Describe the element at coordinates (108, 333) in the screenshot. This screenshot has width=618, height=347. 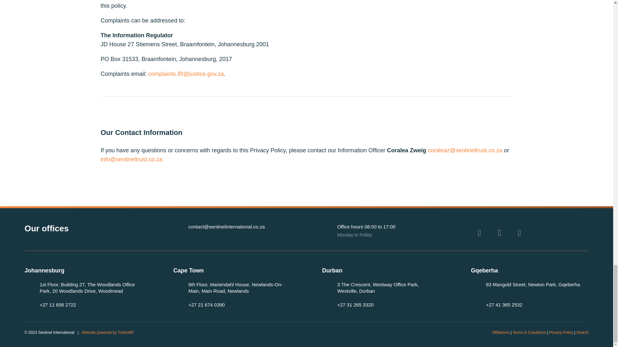
I see `Website powered by TurboWP` at that location.